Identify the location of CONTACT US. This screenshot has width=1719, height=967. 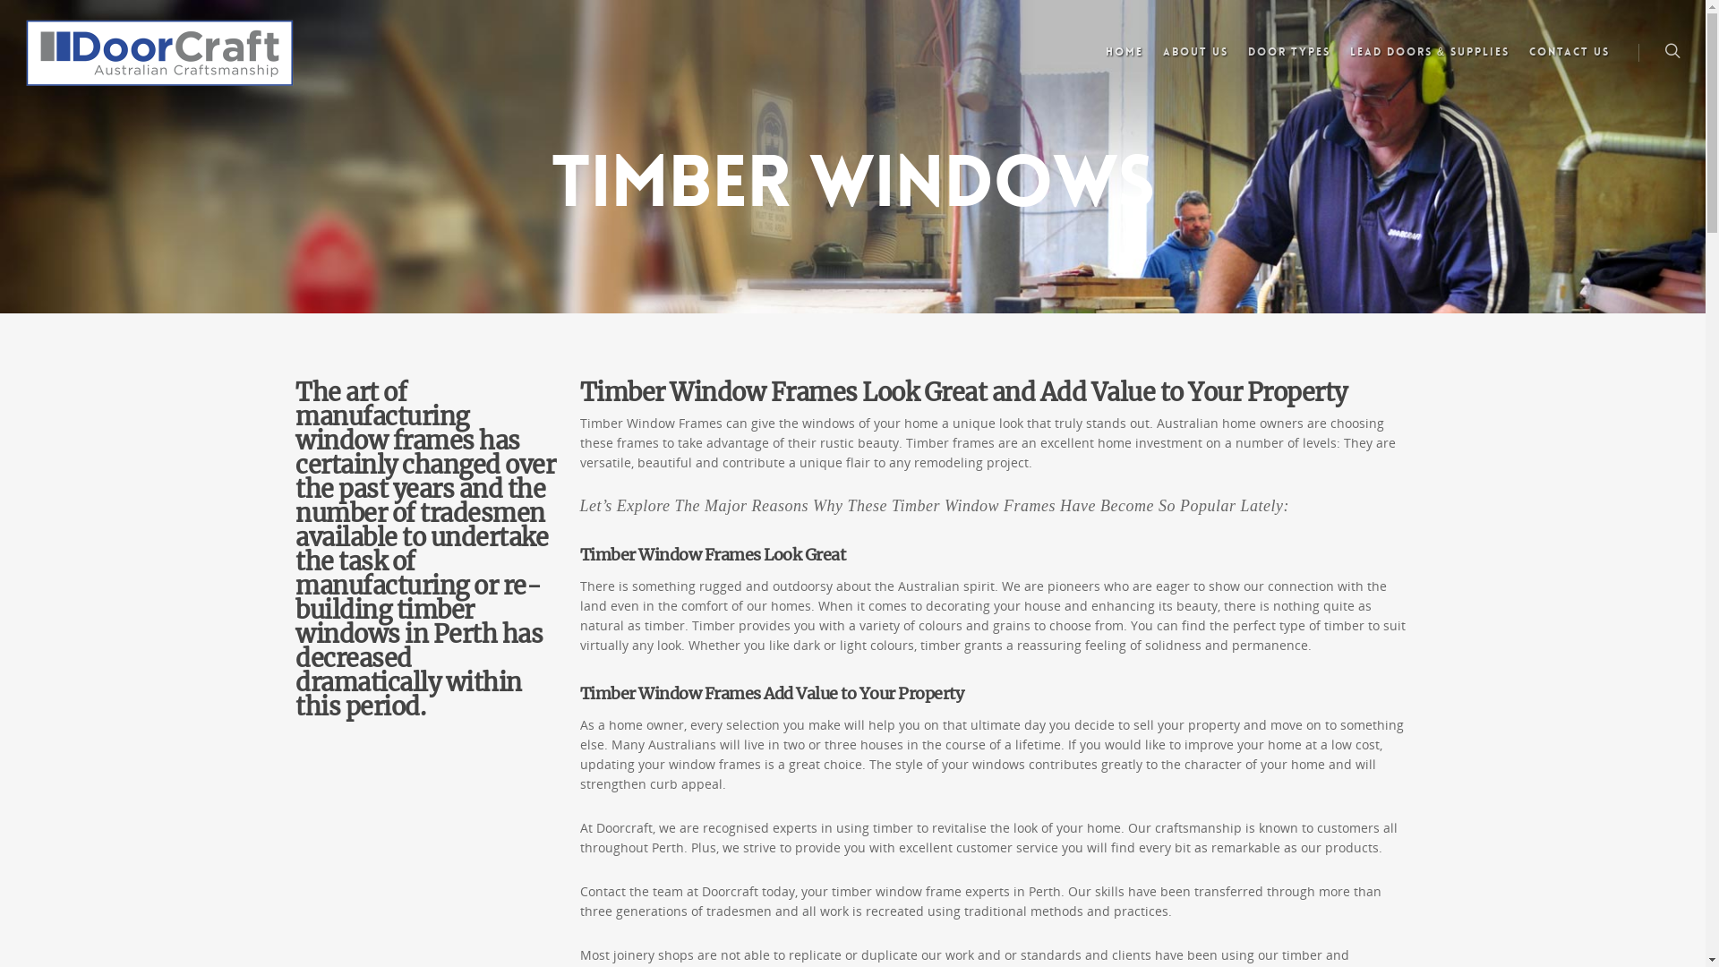
(1569, 61).